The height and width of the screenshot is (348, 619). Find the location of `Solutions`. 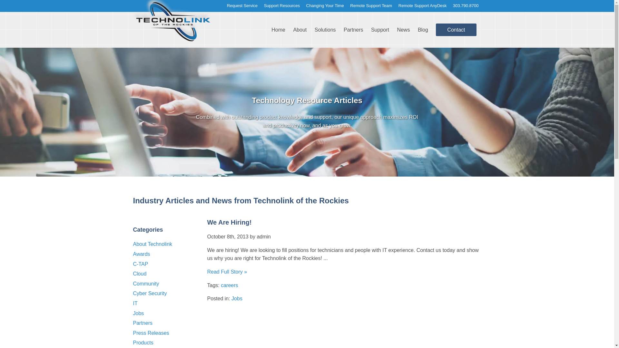

Solutions is located at coordinates (325, 30).